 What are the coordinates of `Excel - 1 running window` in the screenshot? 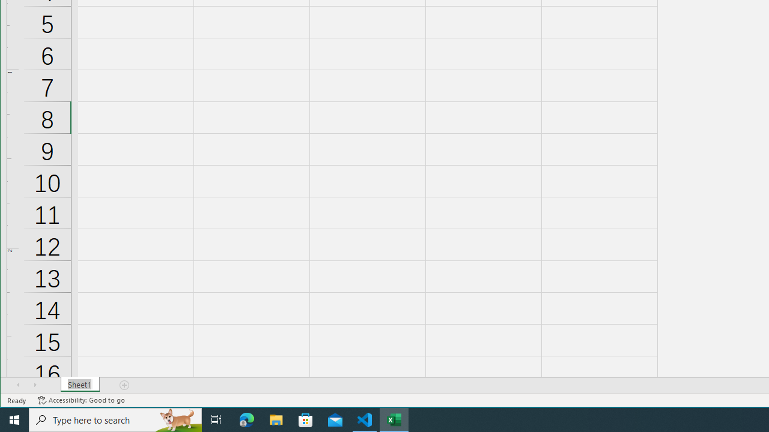 It's located at (394, 420).